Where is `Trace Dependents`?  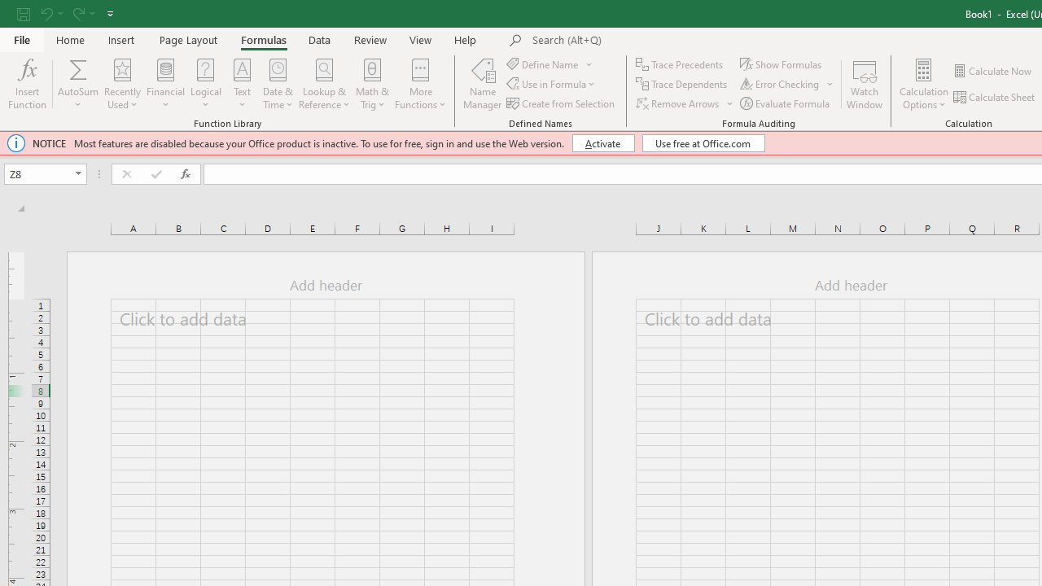
Trace Dependents is located at coordinates (682, 85).